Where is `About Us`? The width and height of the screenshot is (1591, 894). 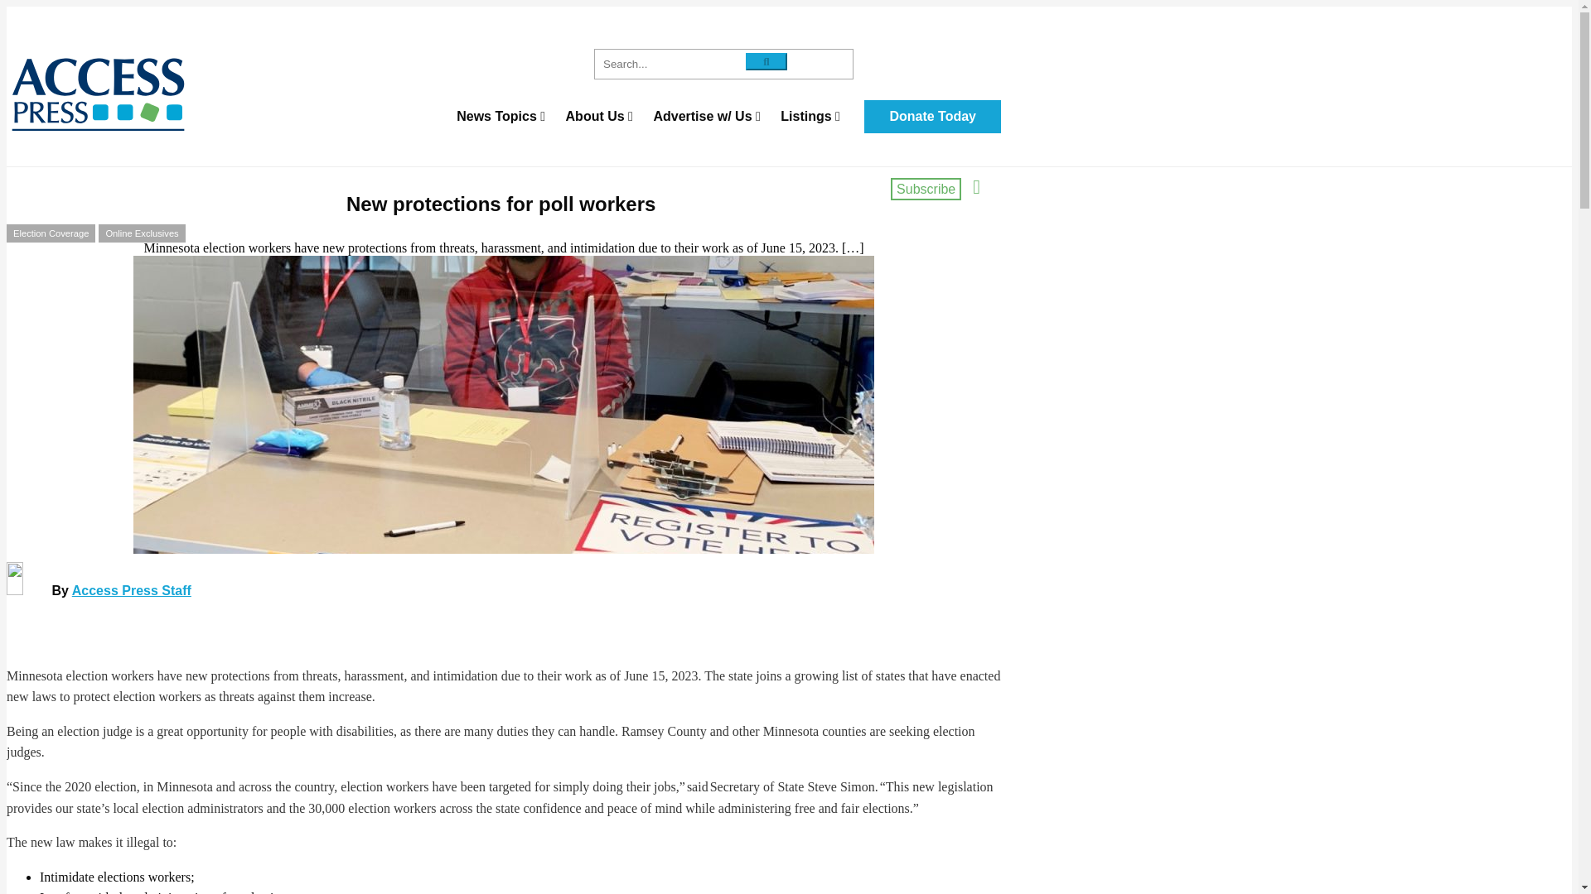 About Us is located at coordinates (599, 116).